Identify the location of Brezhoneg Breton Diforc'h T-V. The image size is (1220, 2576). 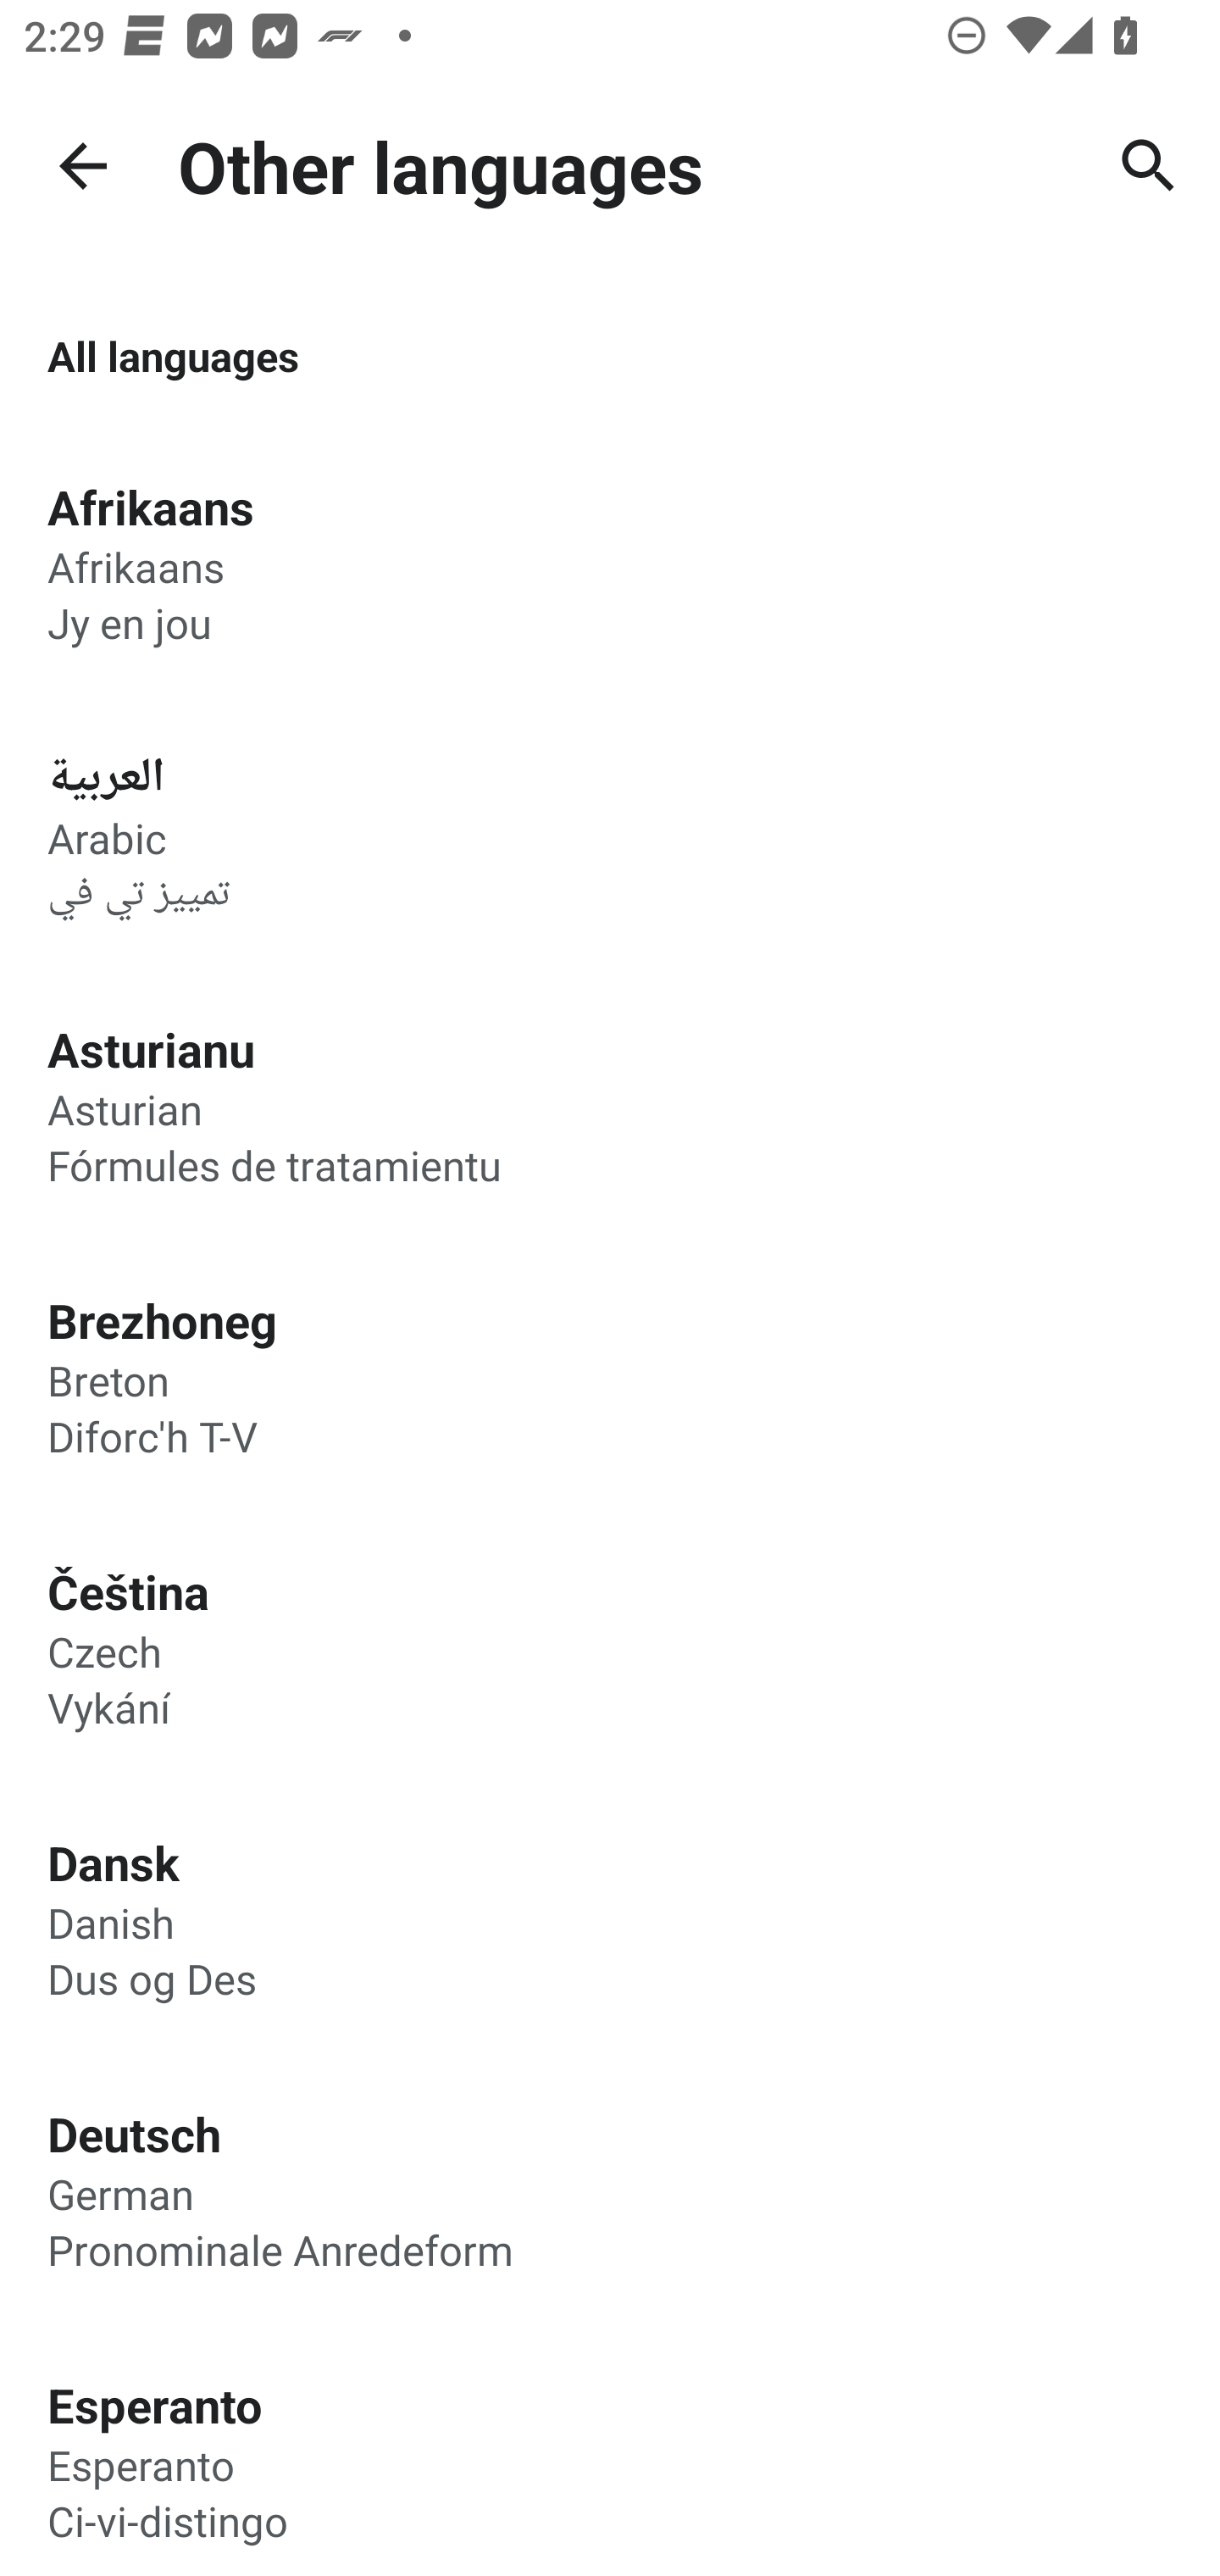
(610, 1376).